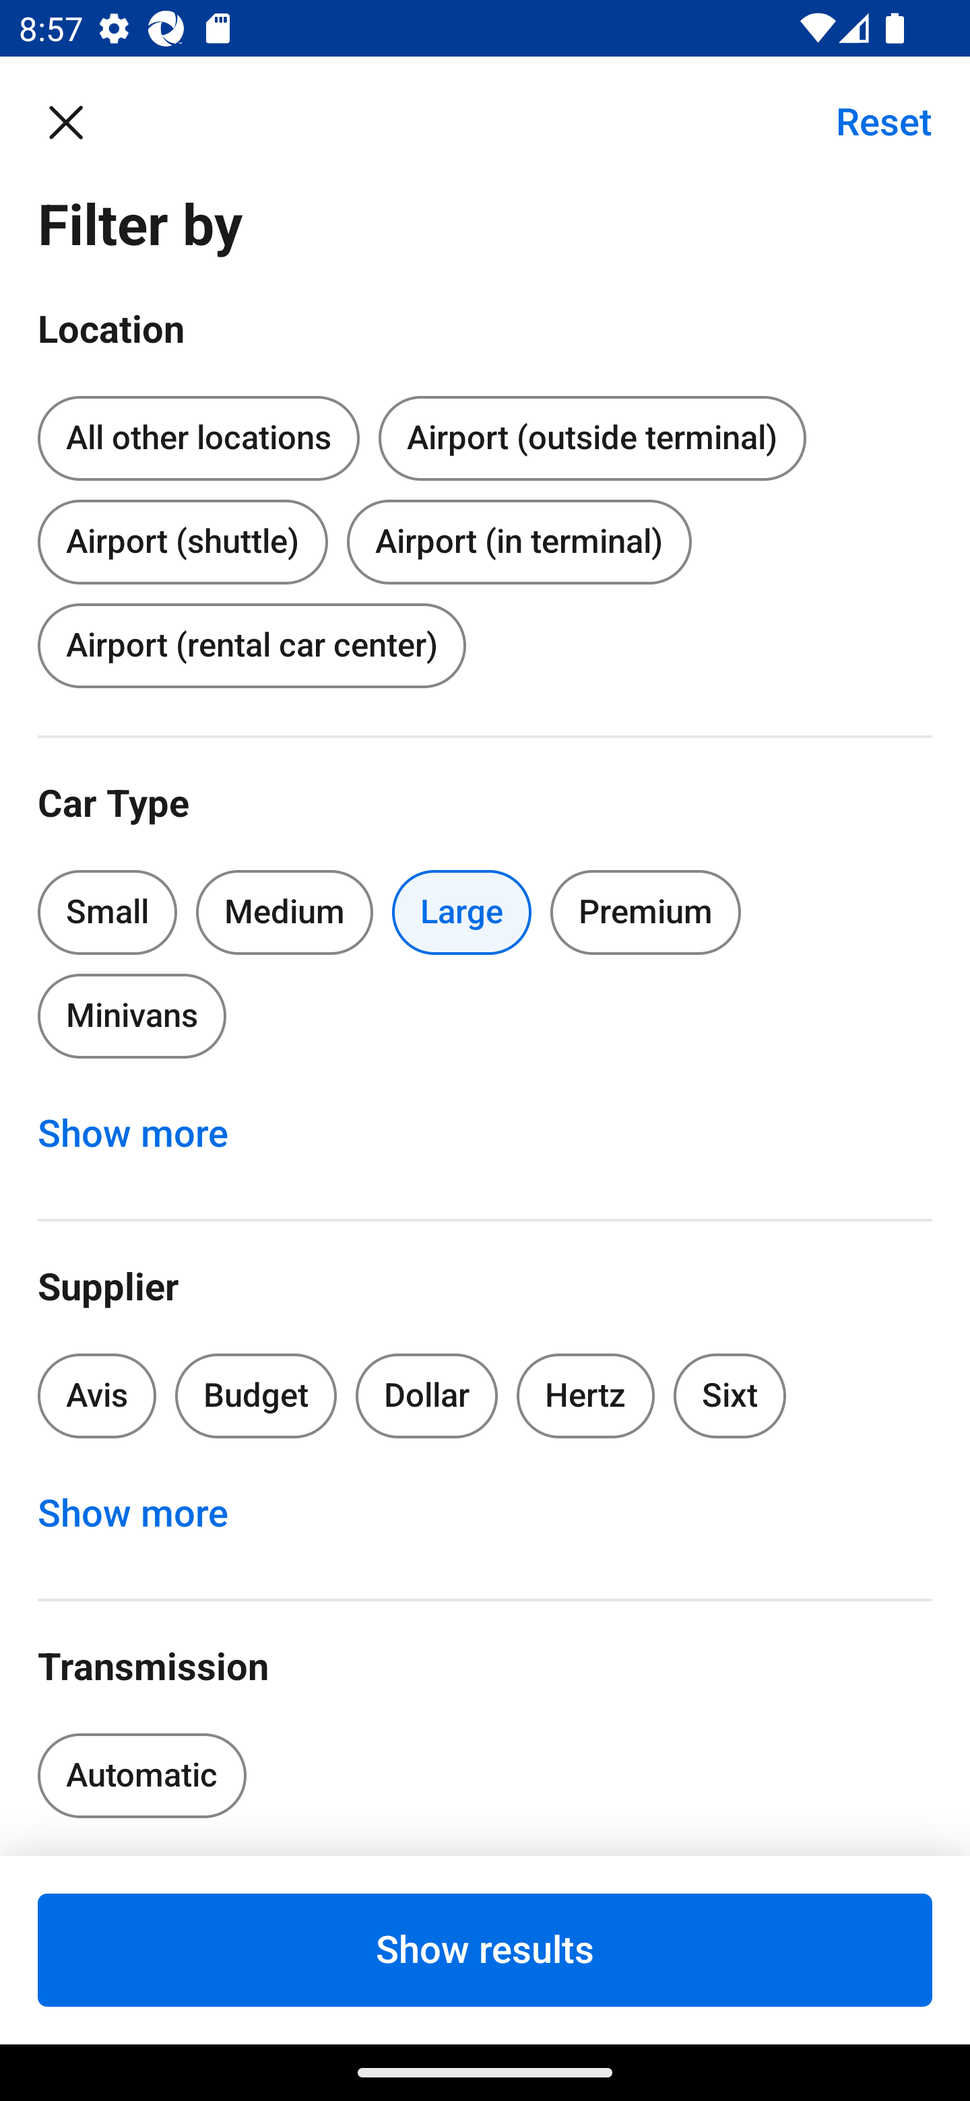  I want to click on Hertz, so click(586, 1395).